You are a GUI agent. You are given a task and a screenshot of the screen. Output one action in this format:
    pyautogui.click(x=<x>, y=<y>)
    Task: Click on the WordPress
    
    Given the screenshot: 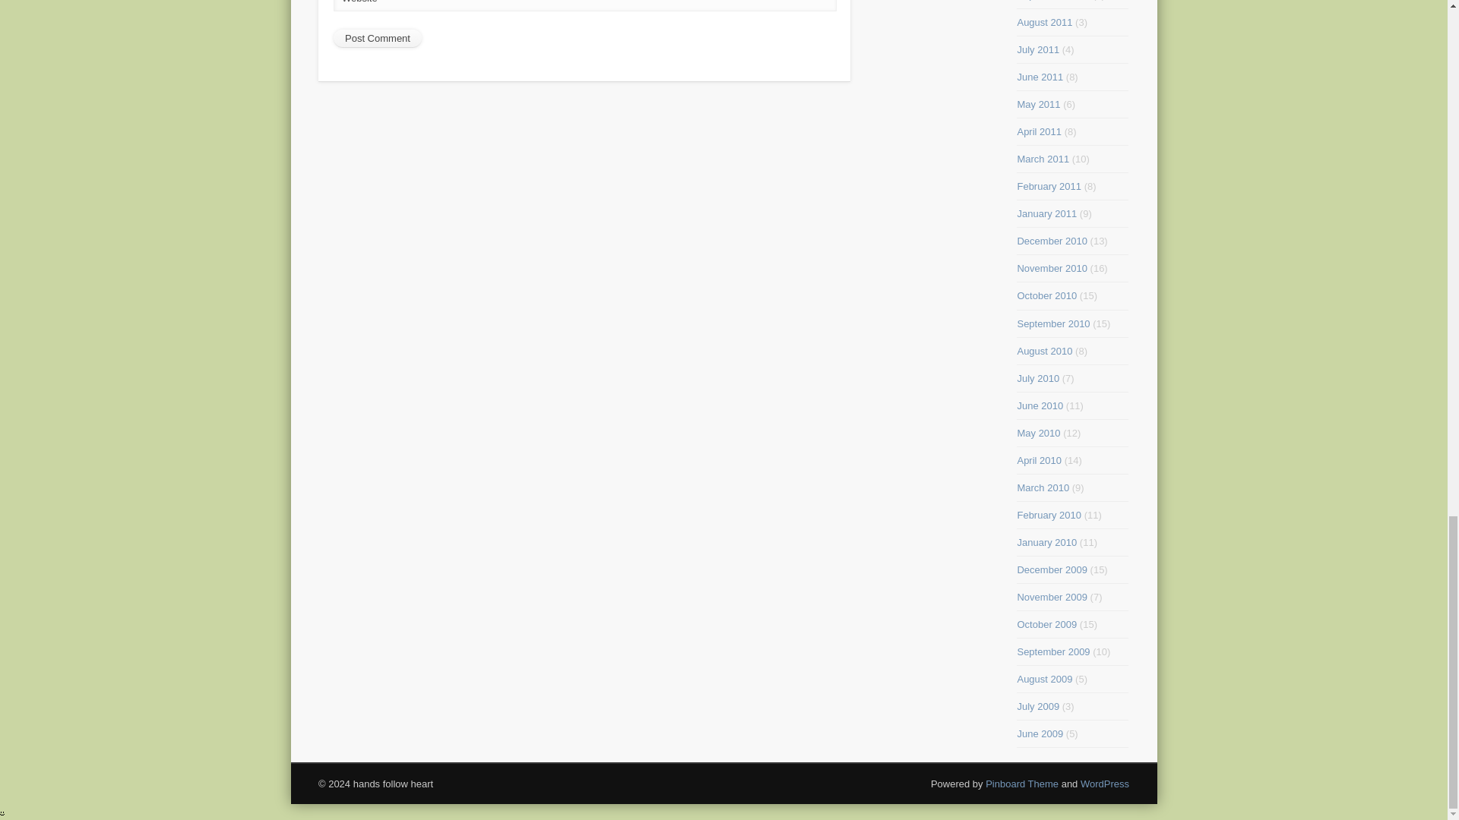 What is the action you would take?
    pyautogui.click(x=1105, y=784)
    